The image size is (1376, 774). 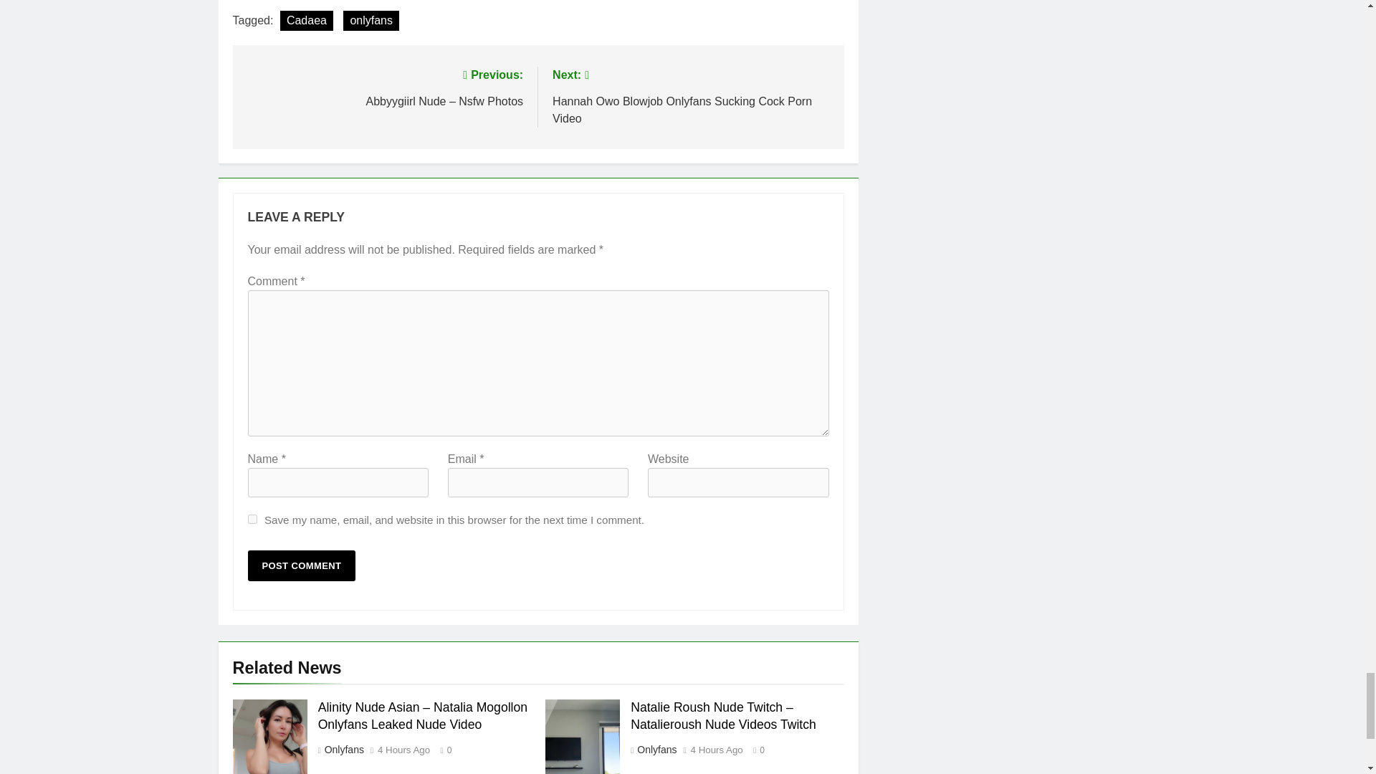 I want to click on onlyfans, so click(x=371, y=21).